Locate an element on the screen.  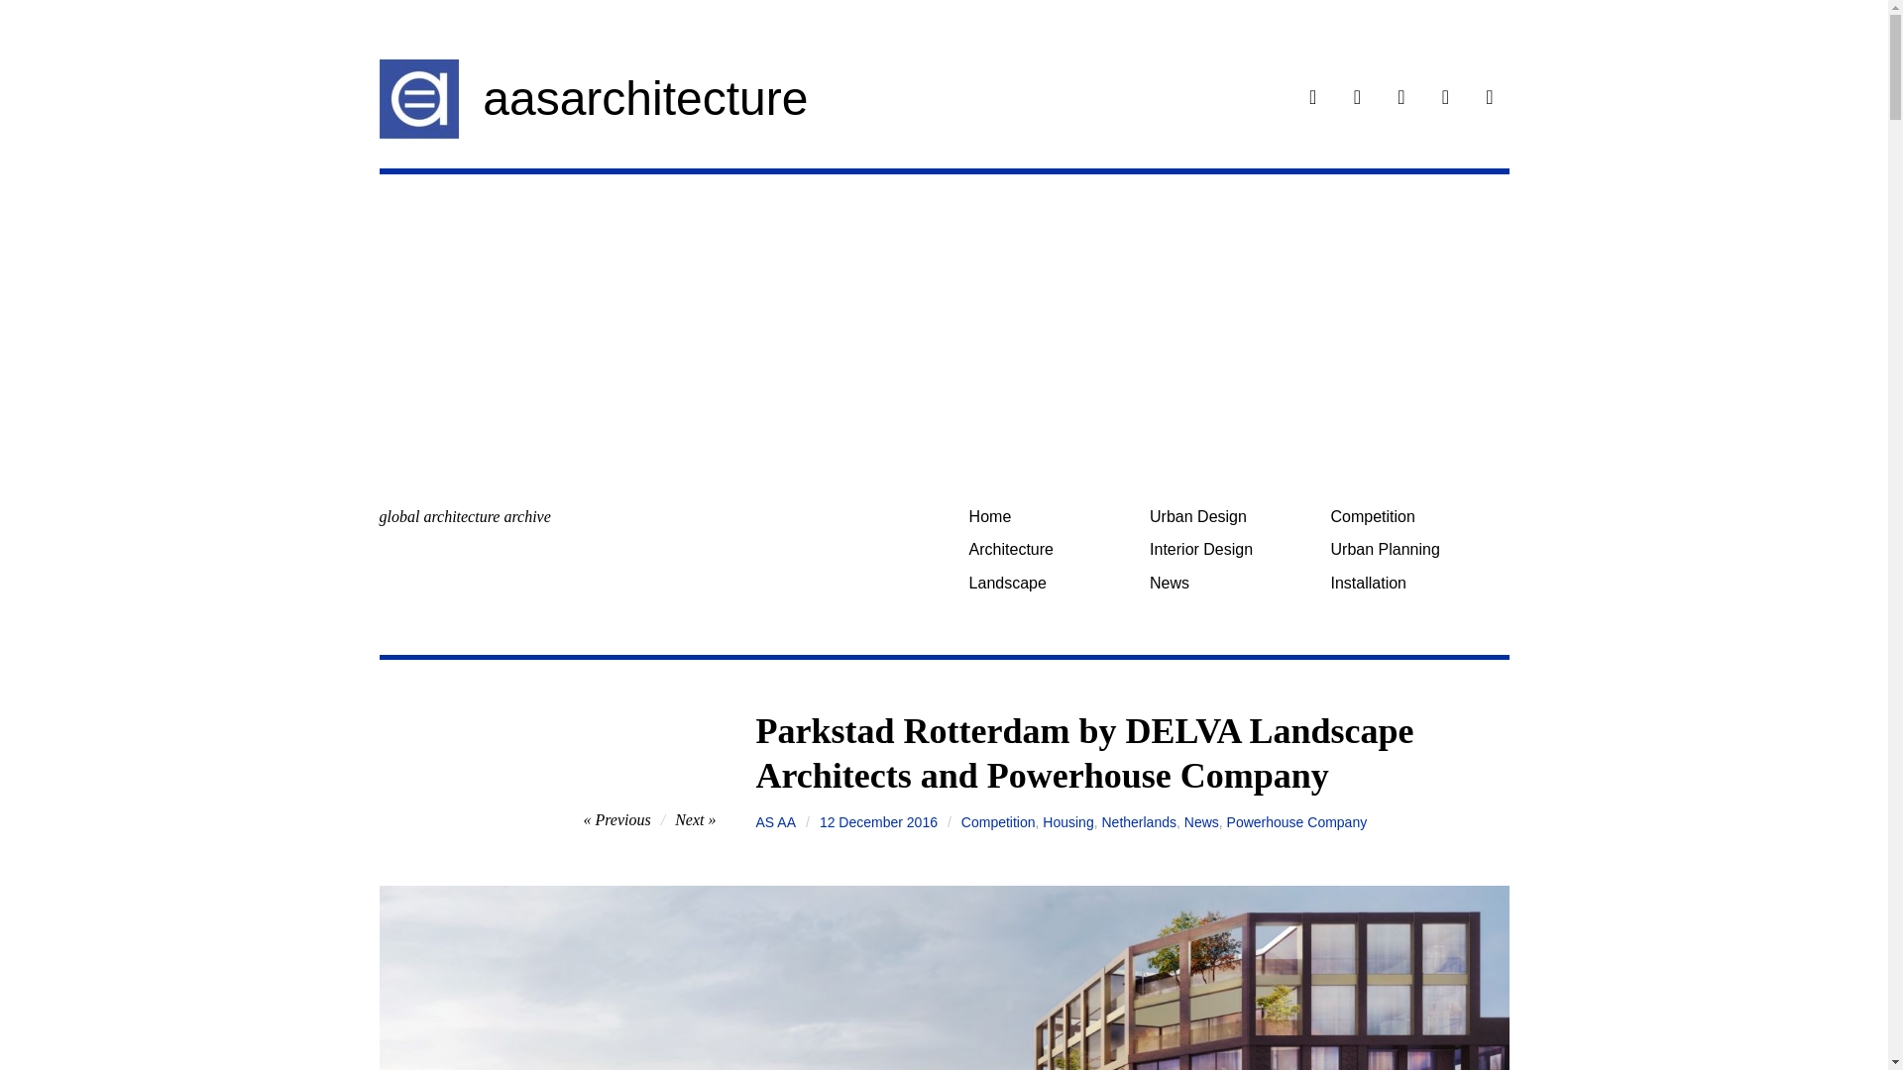
Instagram is located at coordinates (1358, 99).